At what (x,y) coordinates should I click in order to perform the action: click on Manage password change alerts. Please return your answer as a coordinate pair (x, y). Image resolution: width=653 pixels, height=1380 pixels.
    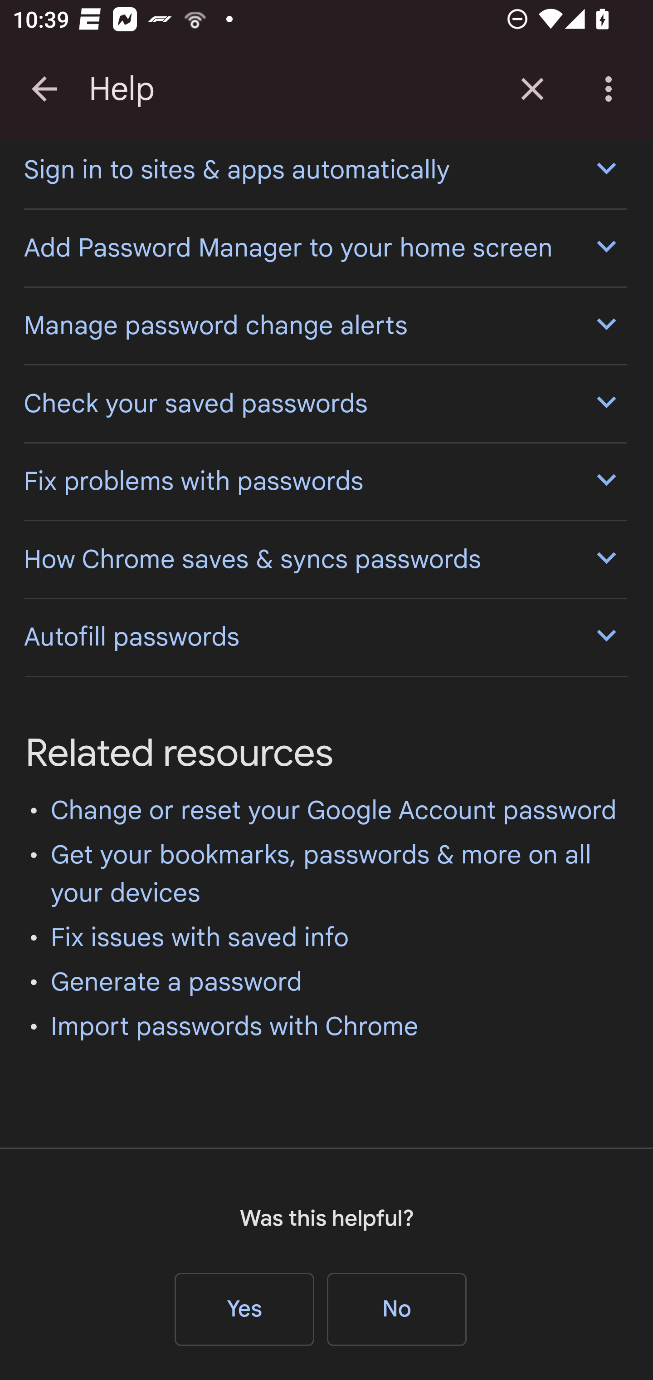
    Looking at the image, I should click on (325, 326).